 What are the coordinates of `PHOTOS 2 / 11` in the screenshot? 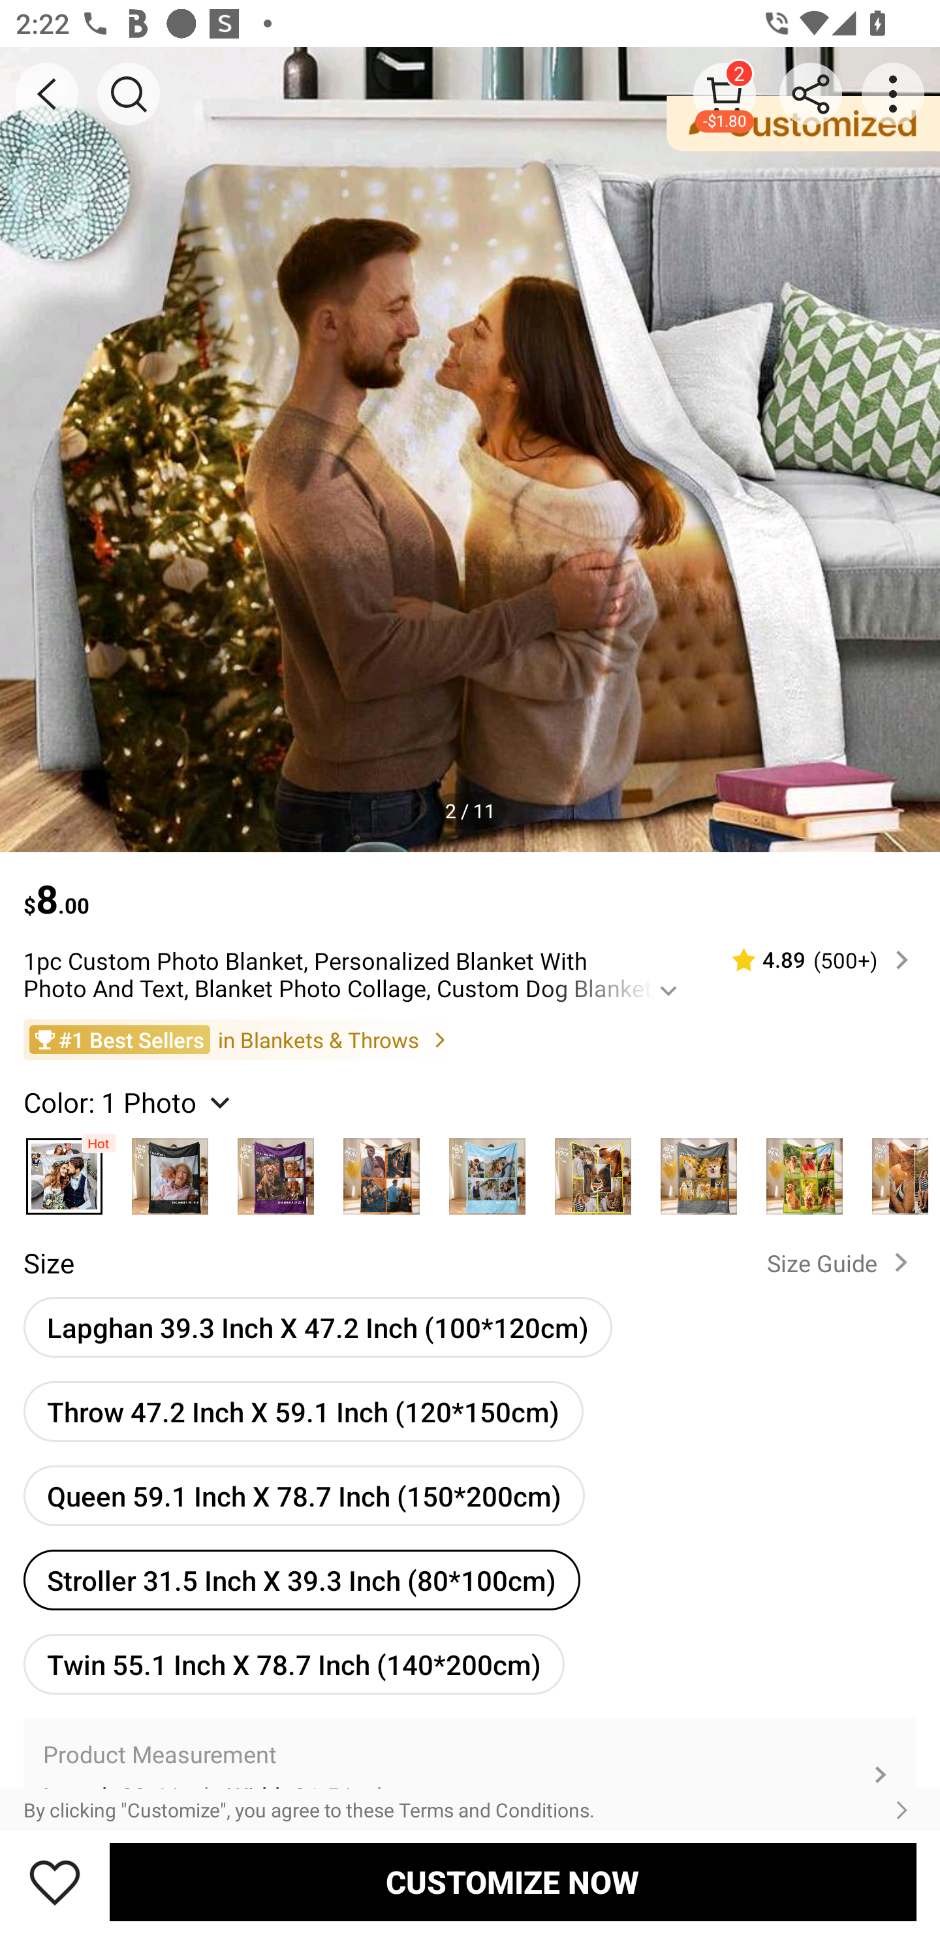 It's located at (470, 449).